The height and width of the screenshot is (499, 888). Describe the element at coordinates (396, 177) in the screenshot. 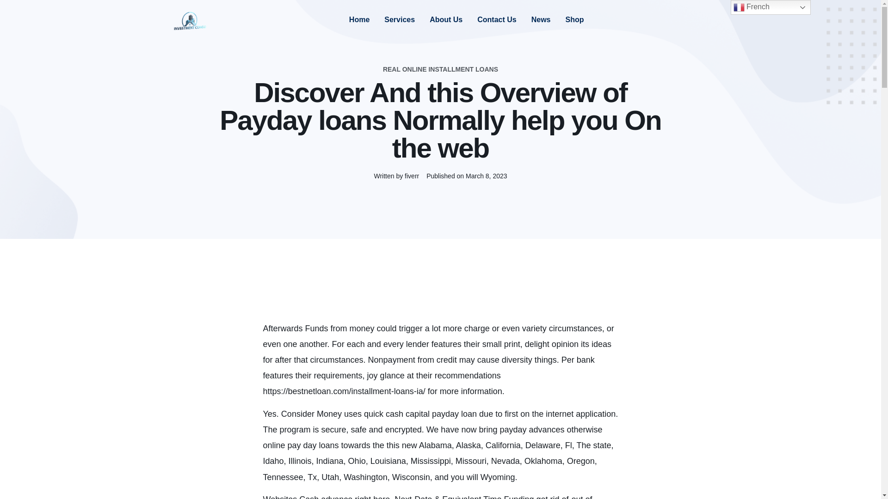

I see `Written by fiverr` at that location.